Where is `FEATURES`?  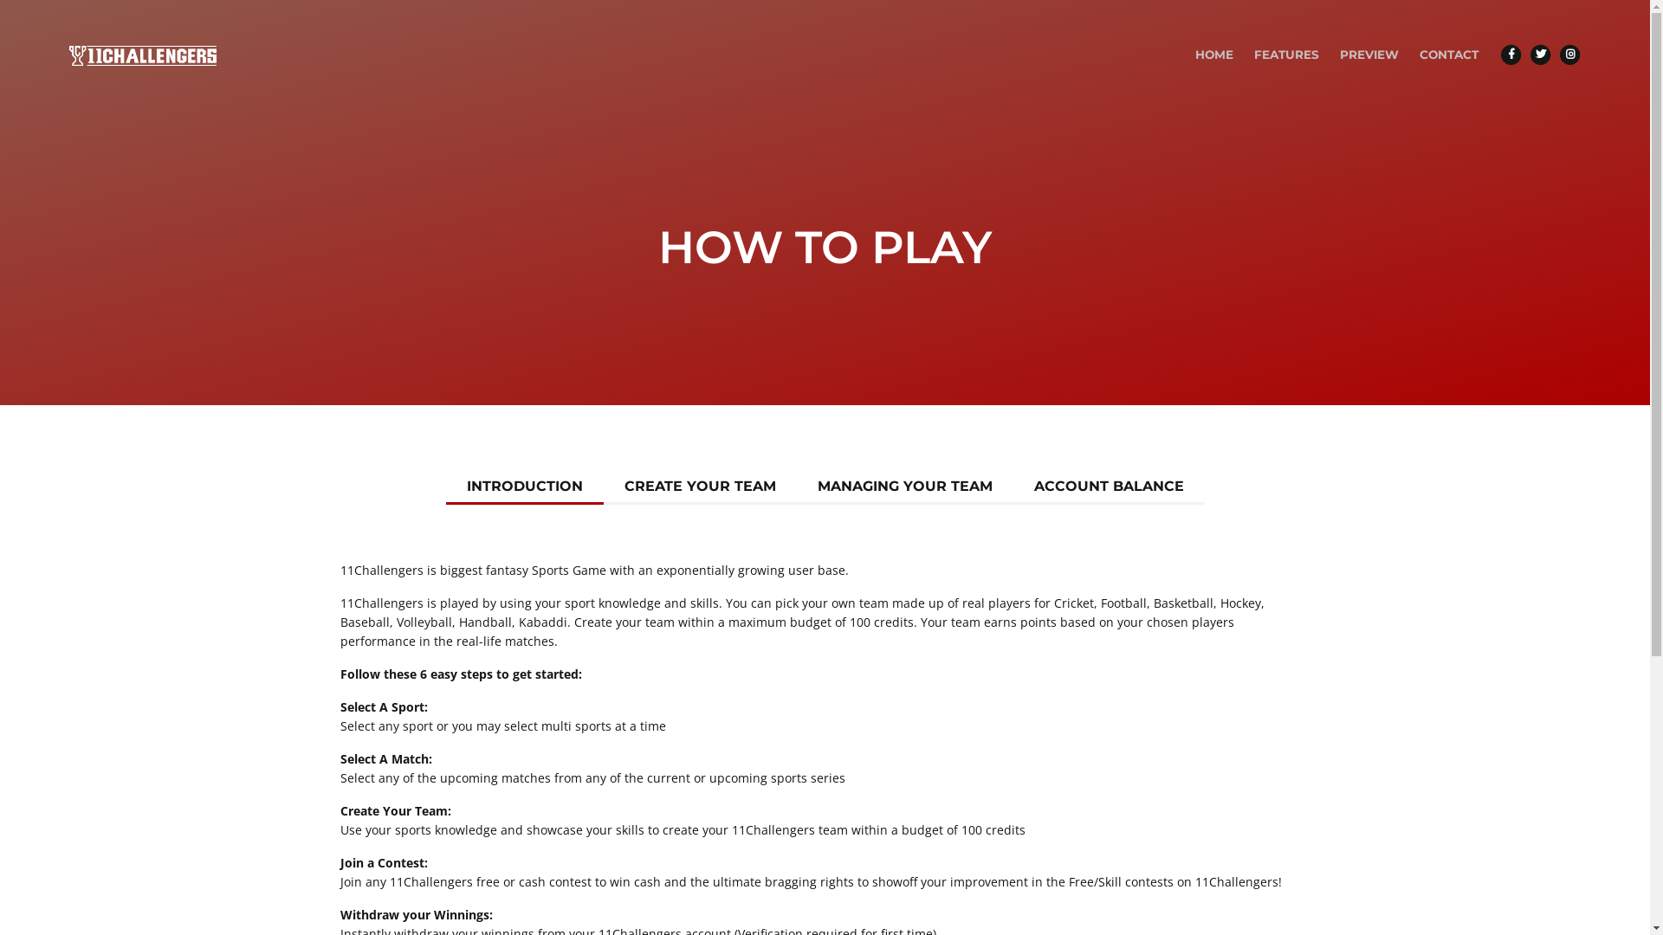 FEATURES is located at coordinates (1287, 55).